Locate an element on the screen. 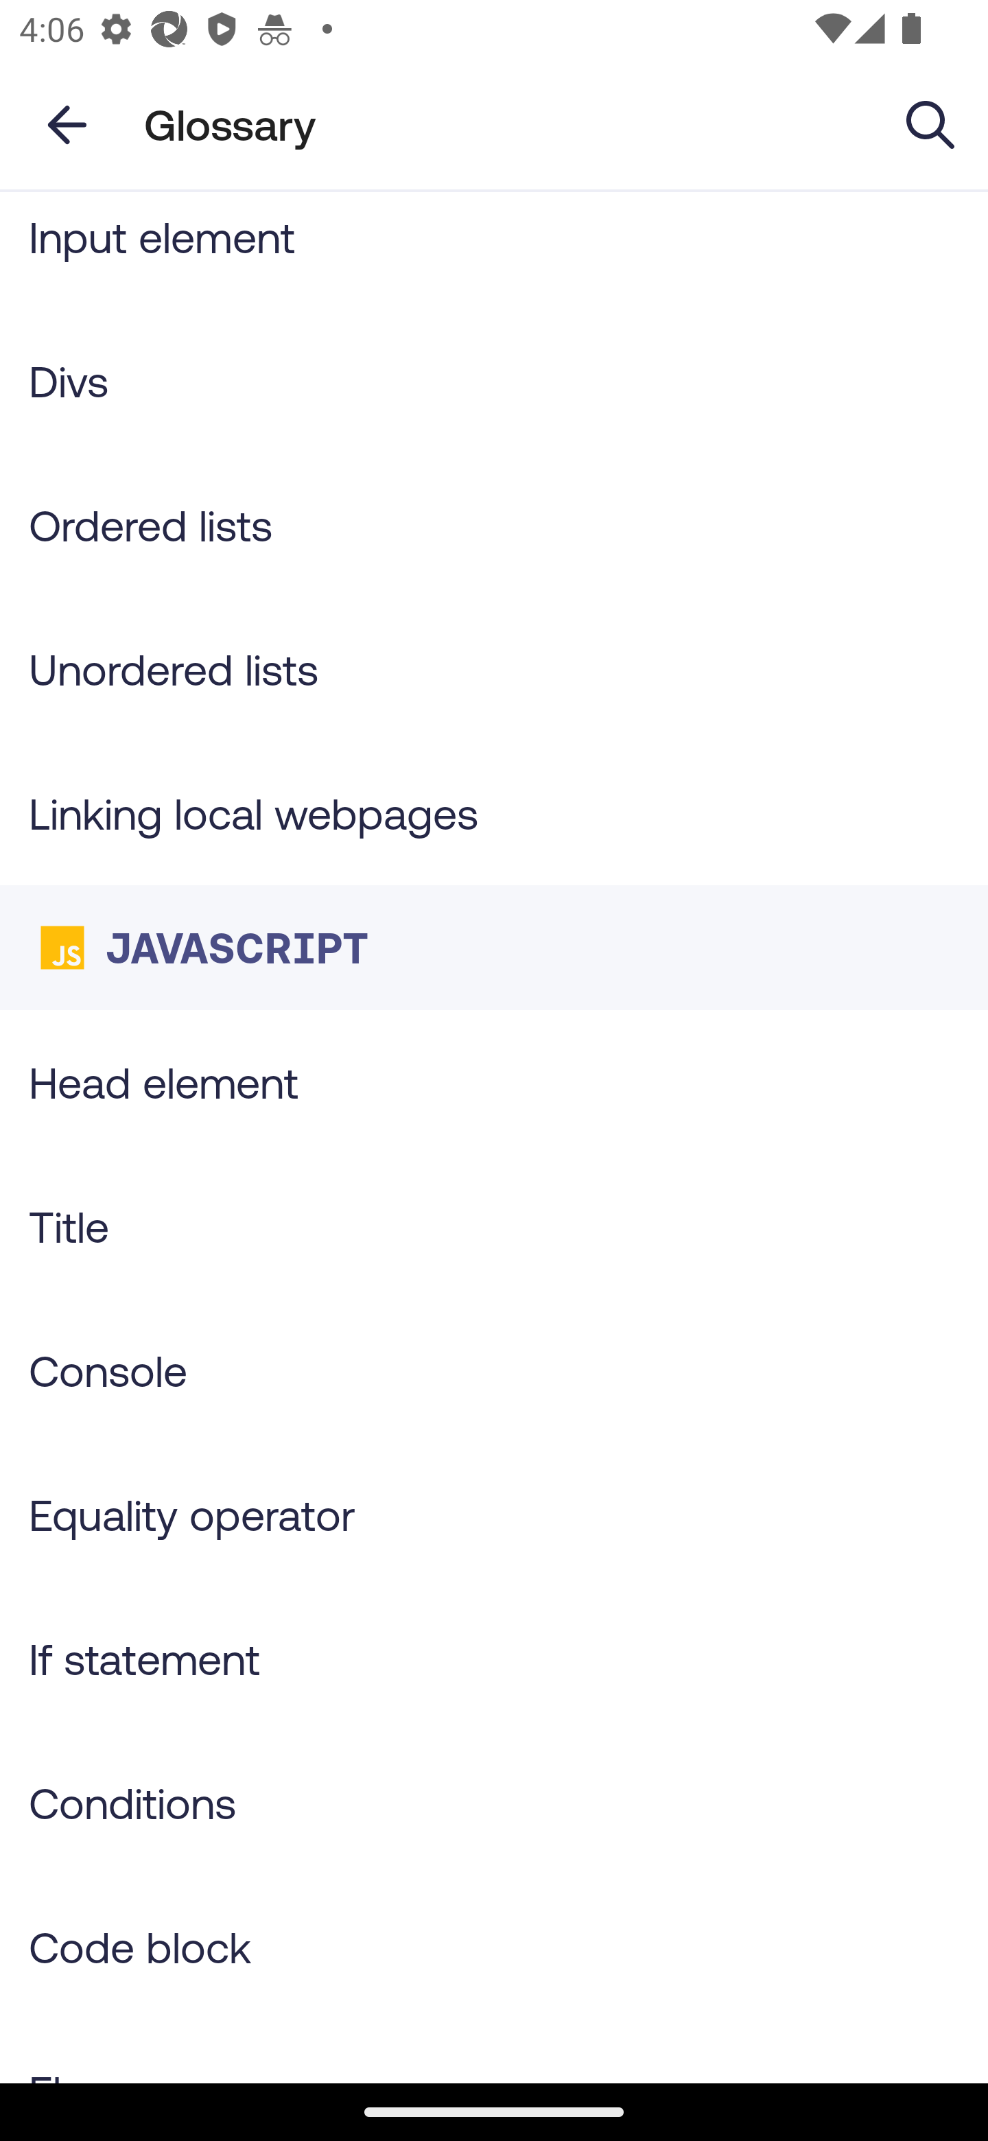 Image resolution: width=988 pixels, height=2141 pixels. Head element is located at coordinates (494, 1081).